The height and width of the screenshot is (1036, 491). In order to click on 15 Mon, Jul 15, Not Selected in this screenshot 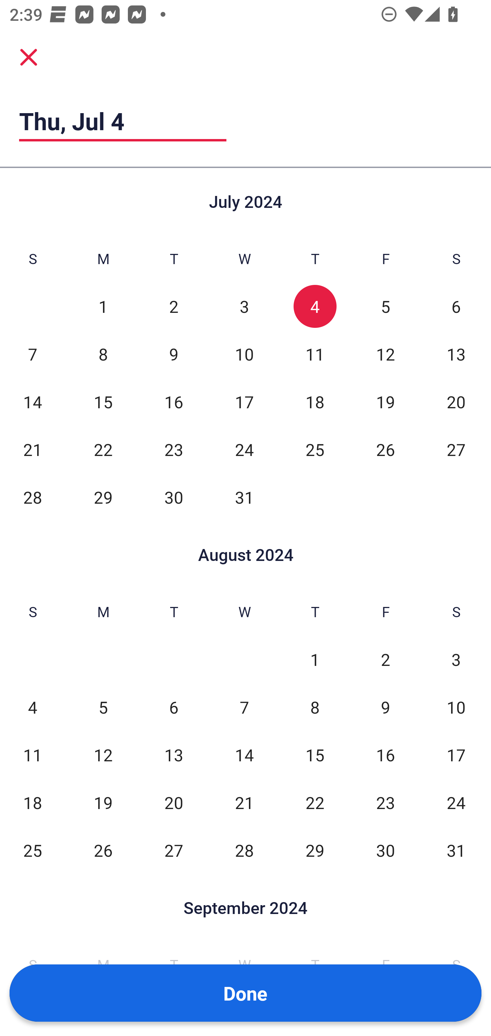, I will do `click(103, 402)`.